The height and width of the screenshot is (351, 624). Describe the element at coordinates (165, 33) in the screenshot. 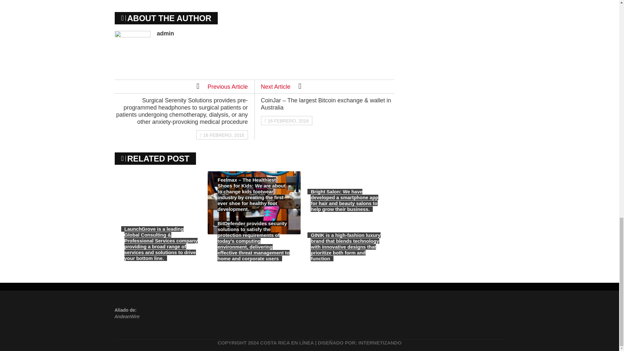

I see `Entradas de admin` at that location.